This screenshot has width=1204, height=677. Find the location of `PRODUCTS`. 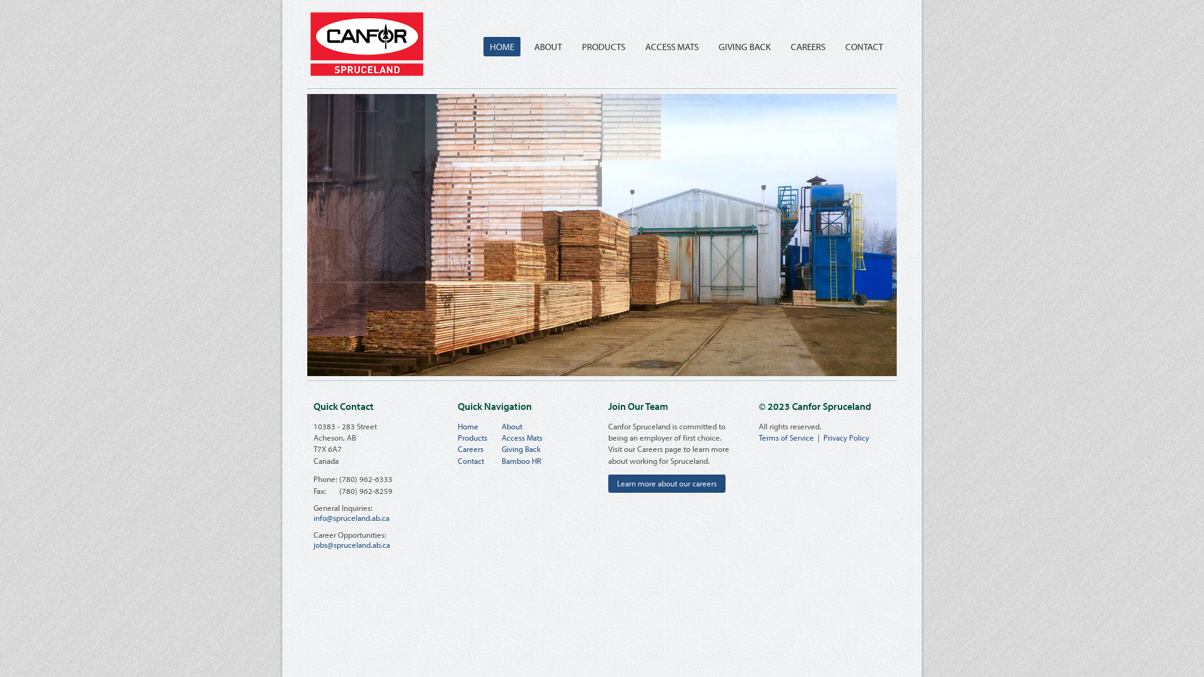

PRODUCTS is located at coordinates (603, 46).